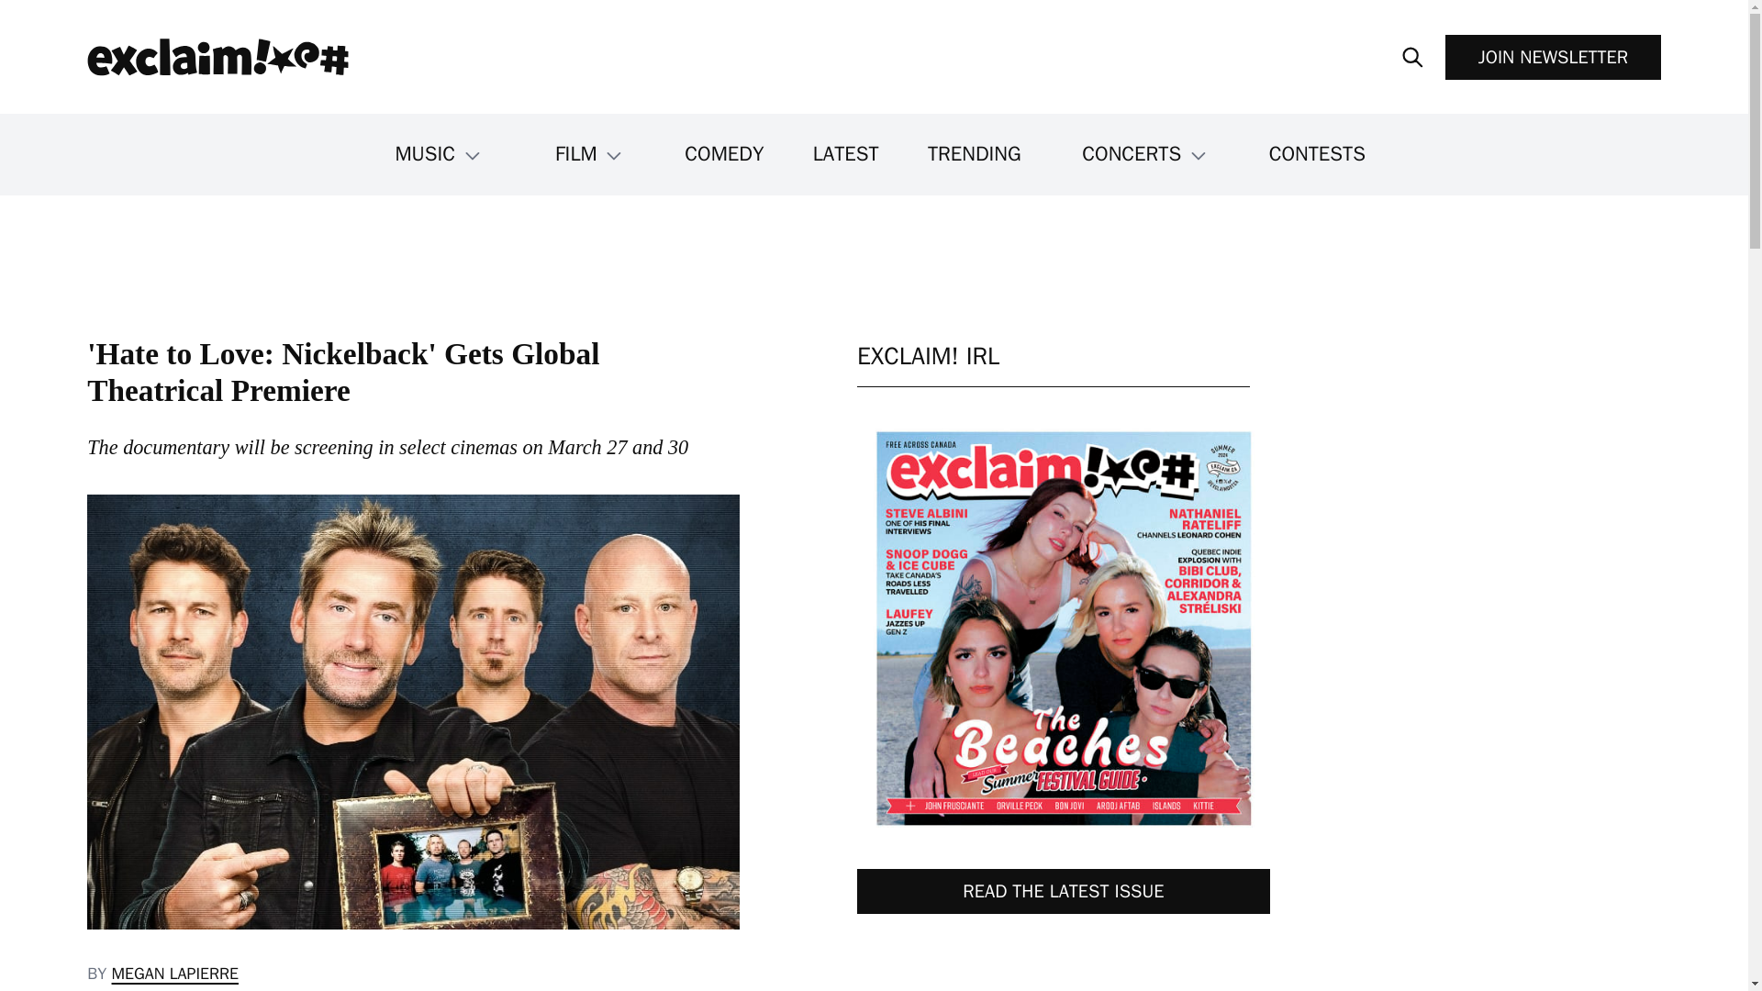  Describe the element at coordinates (437, 154) in the screenshot. I see `MUSIC` at that location.